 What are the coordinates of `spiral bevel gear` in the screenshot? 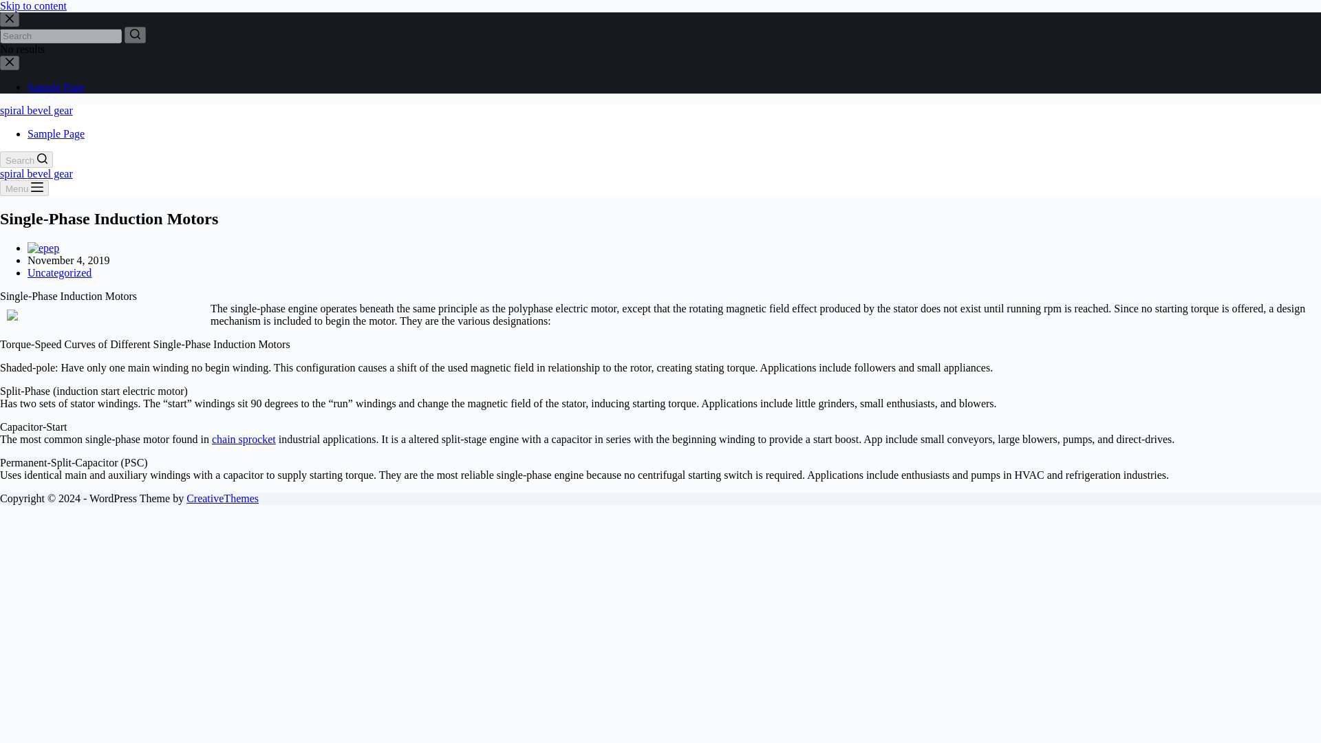 It's located at (36, 173).